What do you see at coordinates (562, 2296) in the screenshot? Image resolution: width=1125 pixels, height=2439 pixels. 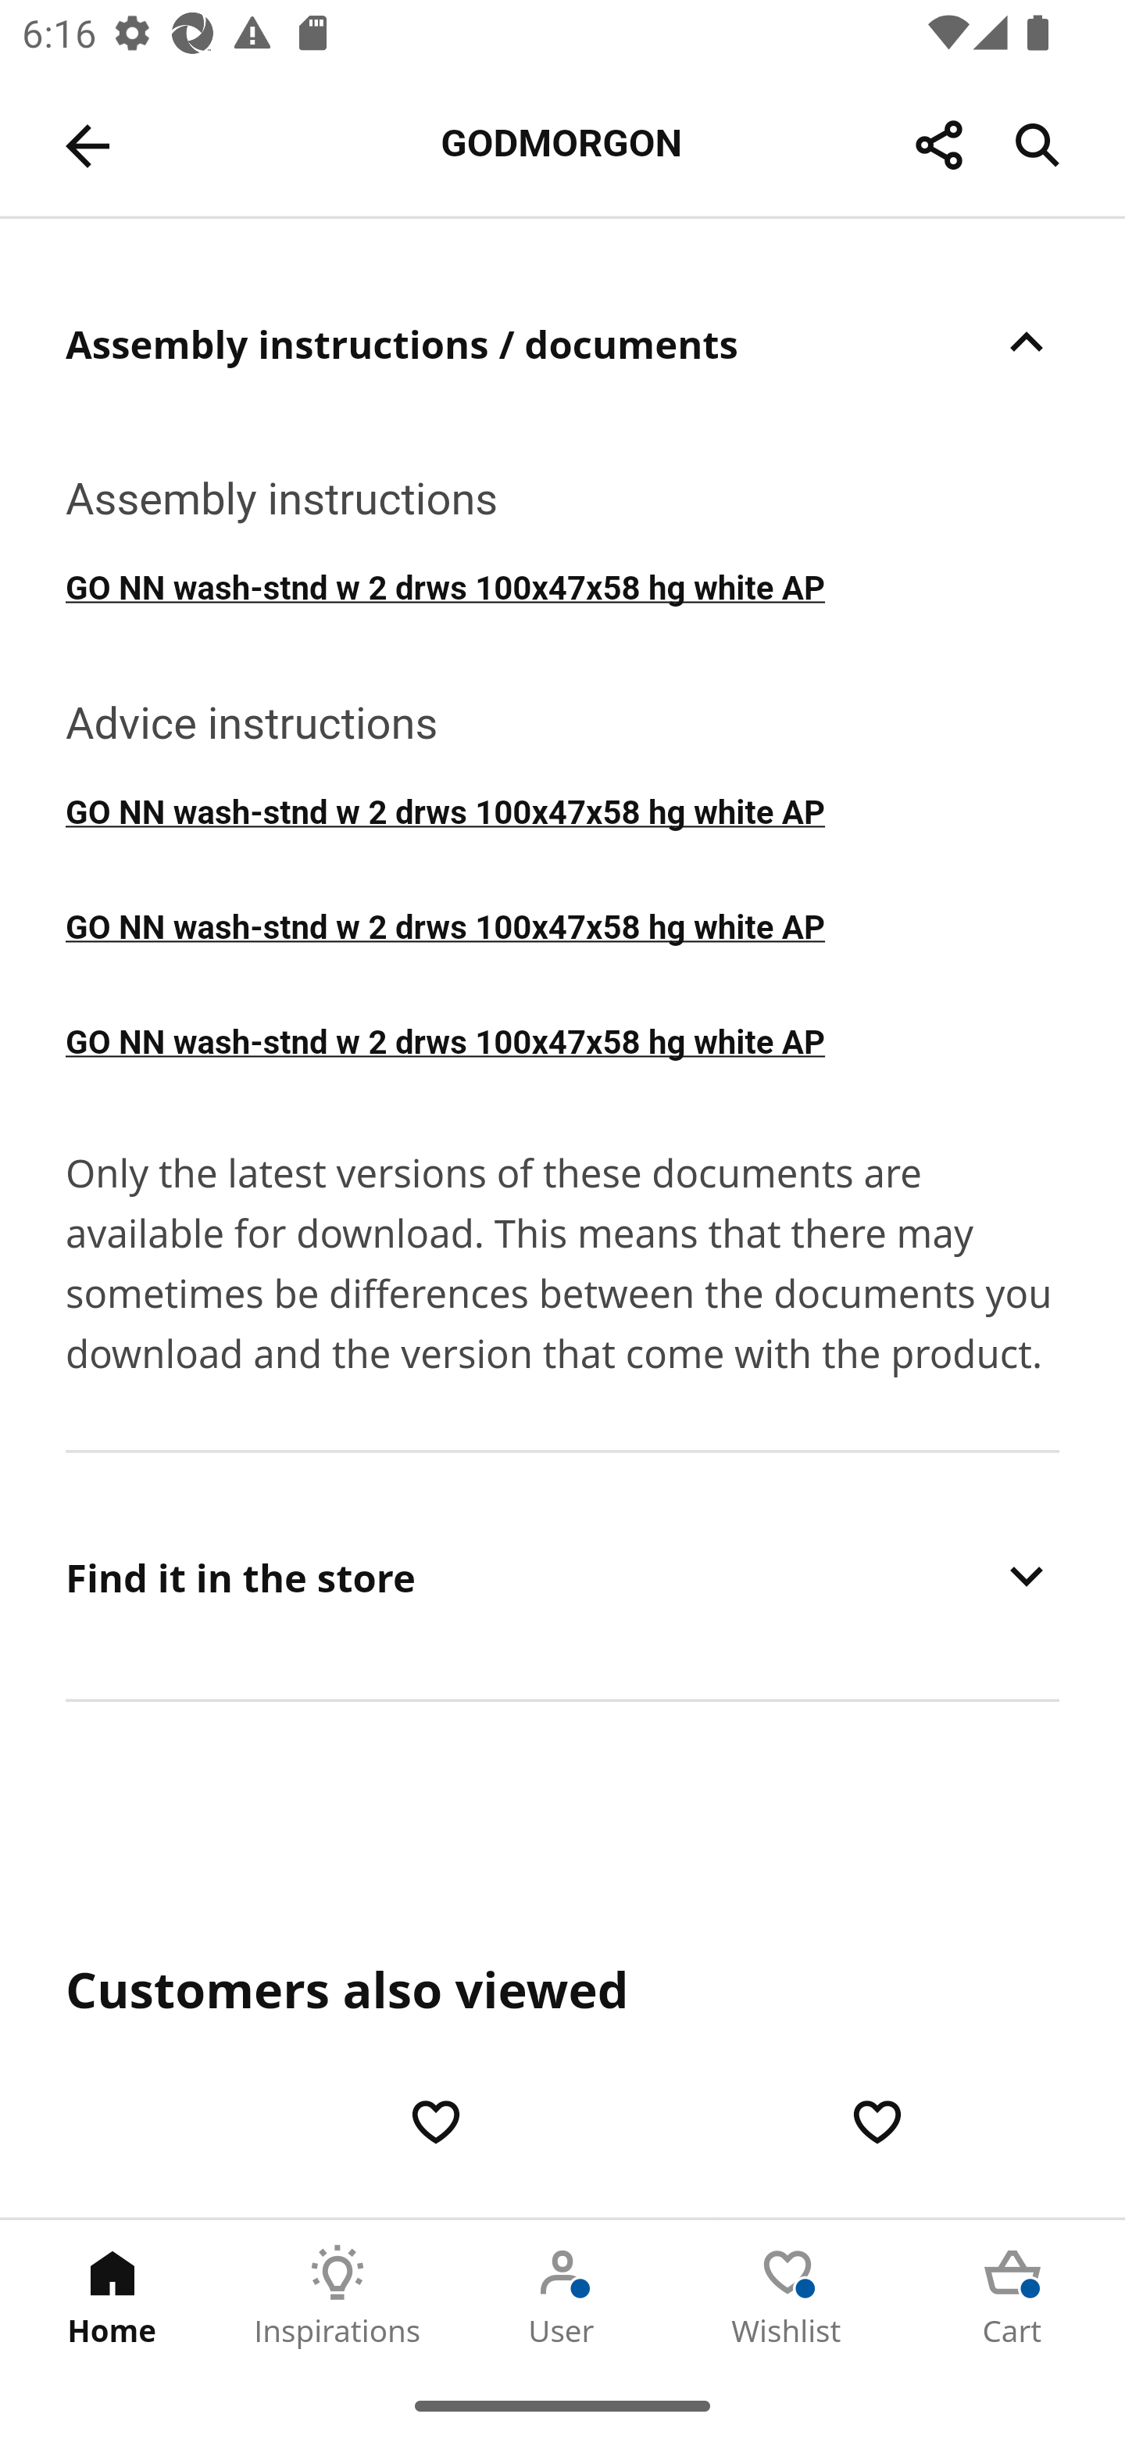 I see `User
Tab 3 of 5` at bounding box center [562, 2296].